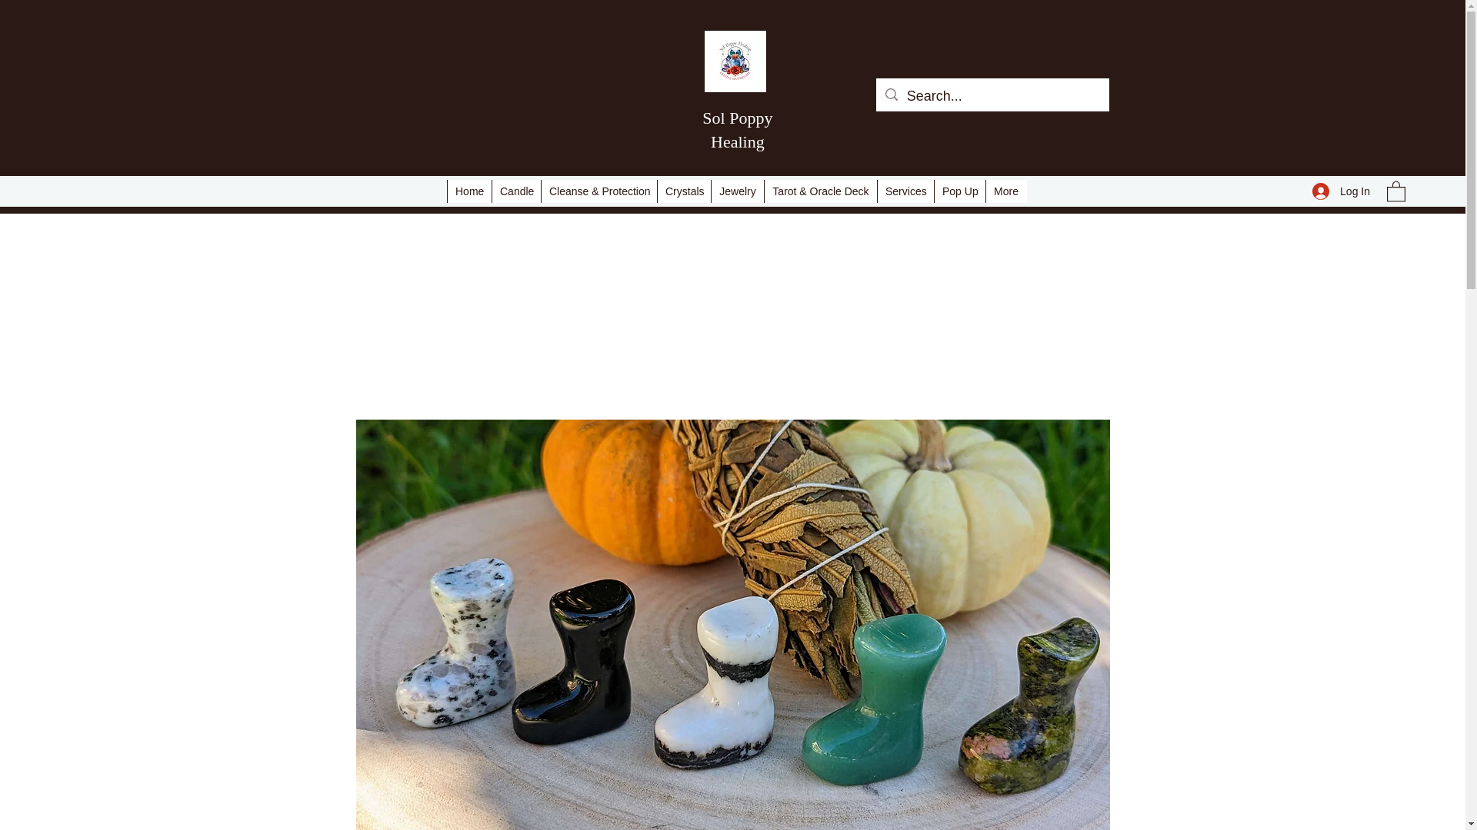 This screenshot has width=1477, height=830. Describe the element at coordinates (737, 191) in the screenshot. I see `Jewelry` at that location.